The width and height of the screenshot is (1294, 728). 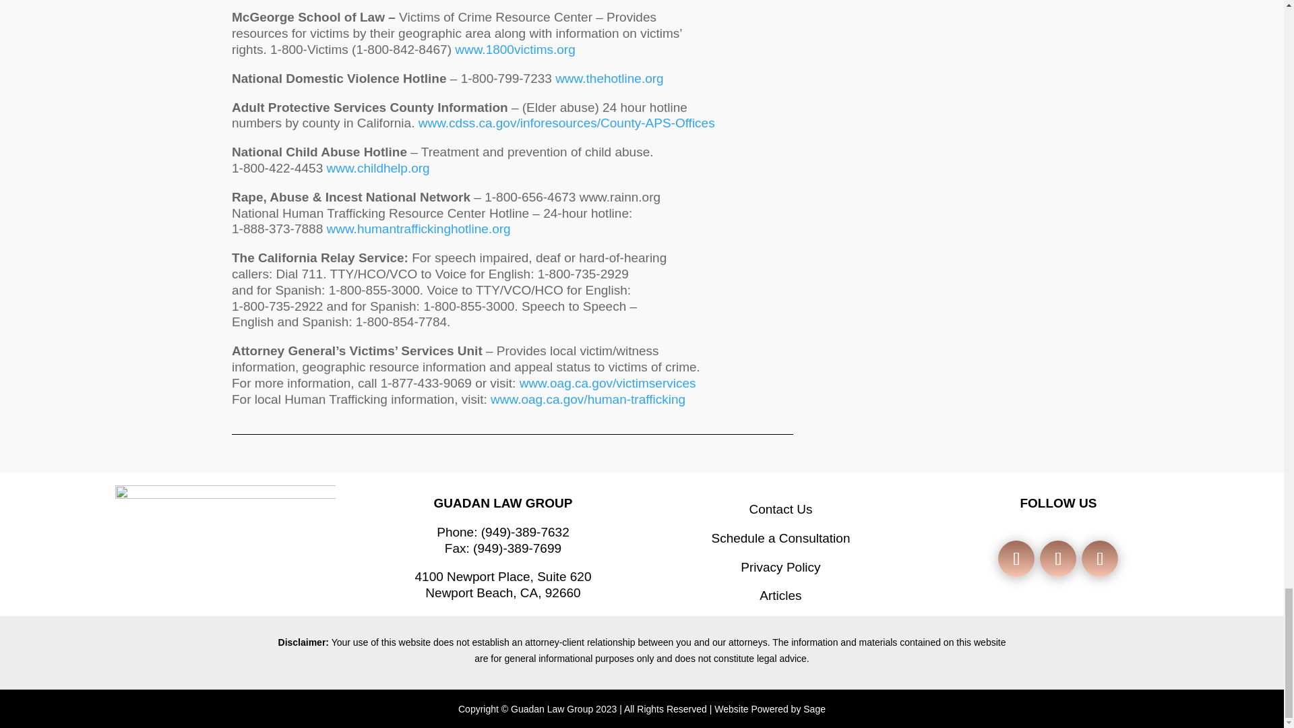 I want to click on Follow on Google, so click(x=1100, y=559).